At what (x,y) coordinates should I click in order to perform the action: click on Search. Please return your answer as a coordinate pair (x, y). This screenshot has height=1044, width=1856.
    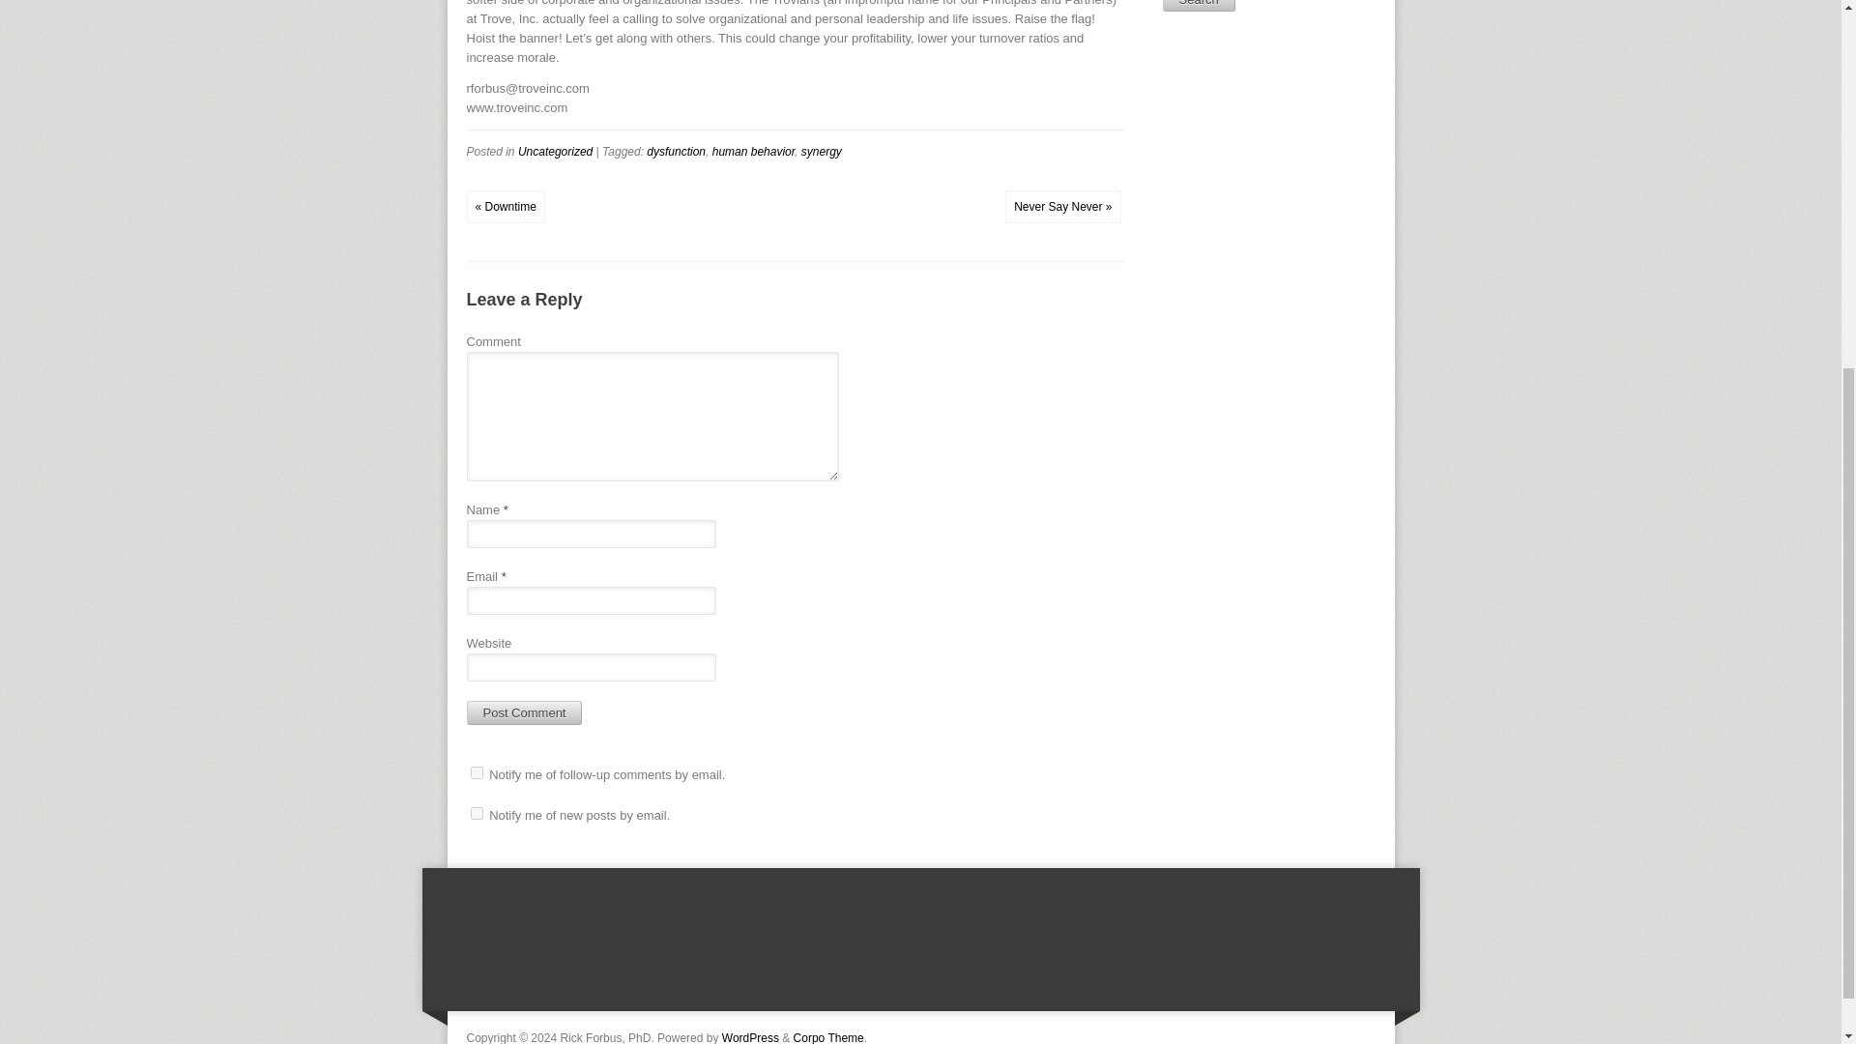
    Looking at the image, I should click on (1197, 6).